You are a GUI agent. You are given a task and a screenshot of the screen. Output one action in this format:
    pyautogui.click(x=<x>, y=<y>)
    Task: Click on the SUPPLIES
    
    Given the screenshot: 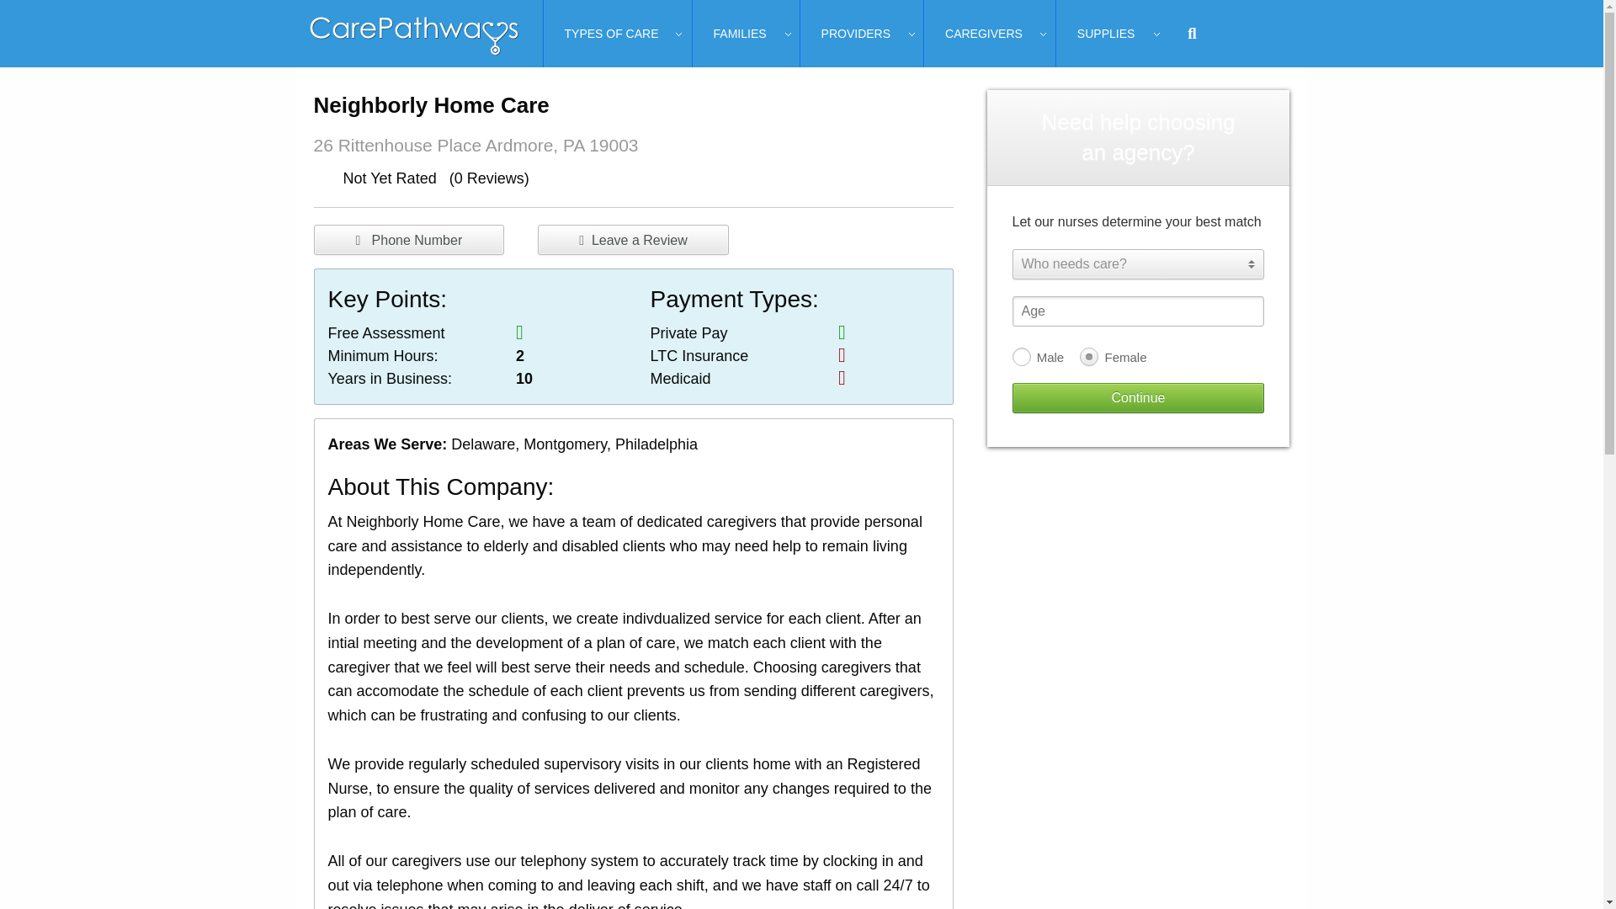 What is the action you would take?
    pyautogui.click(x=1106, y=34)
    